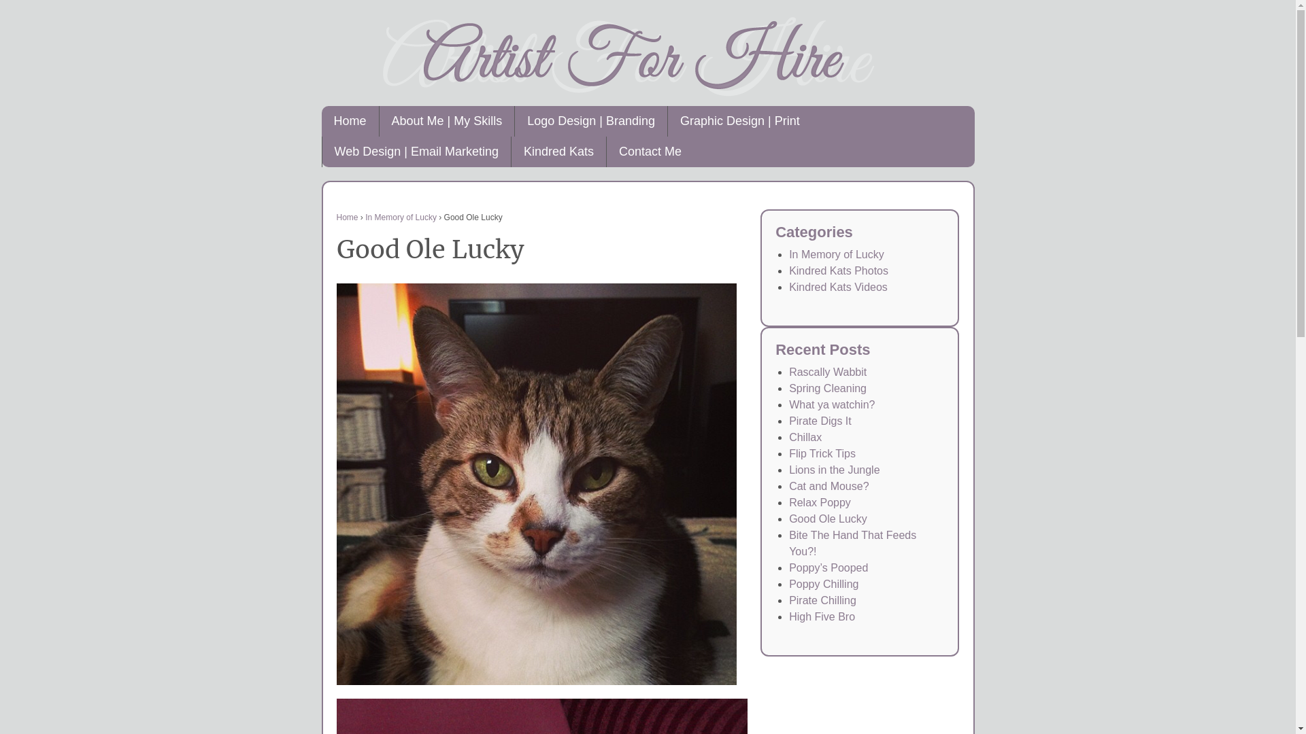  I want to click on Home, so click(350, 121).